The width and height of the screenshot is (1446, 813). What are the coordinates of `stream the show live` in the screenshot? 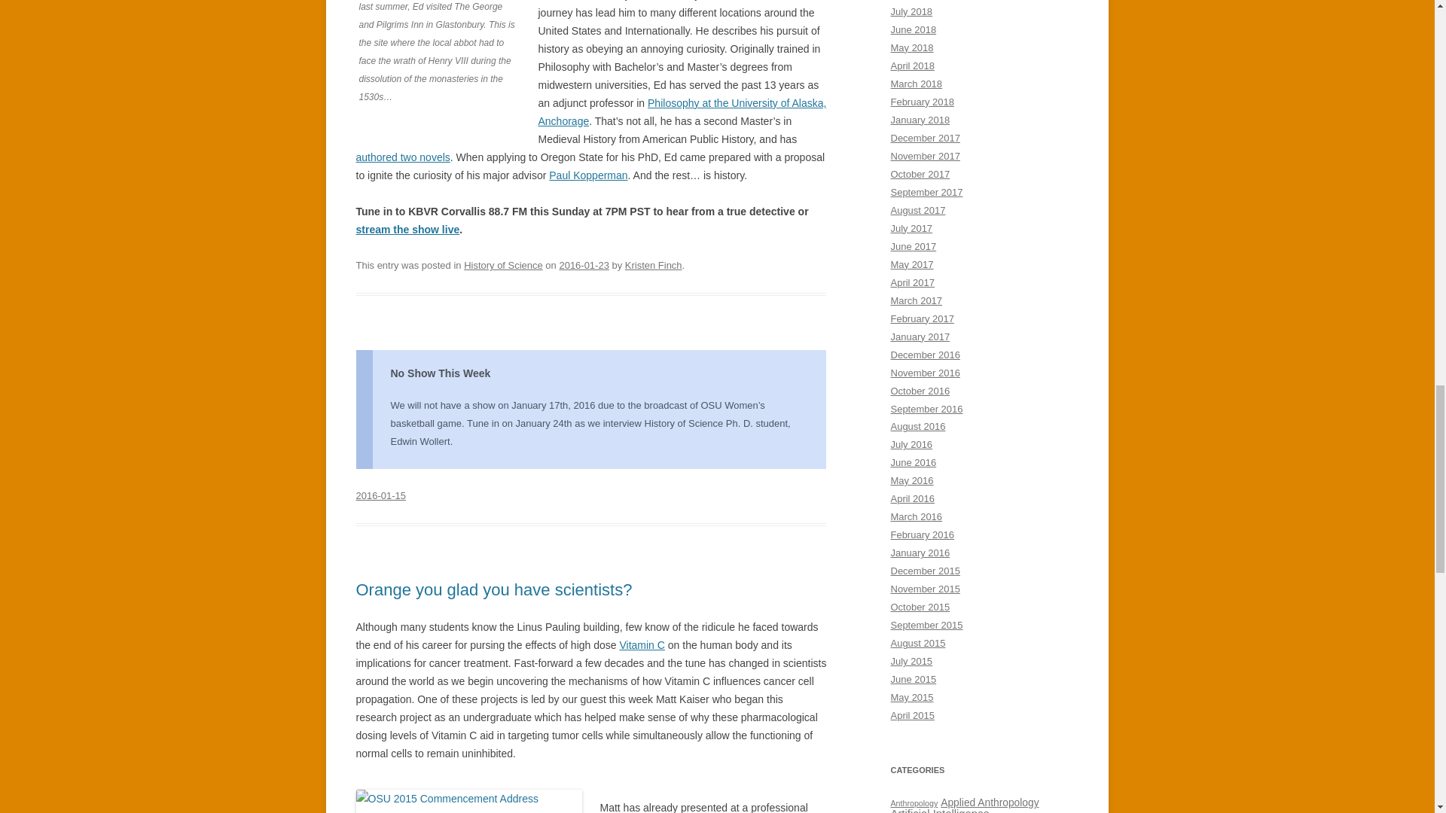 It's located at (407, 230).